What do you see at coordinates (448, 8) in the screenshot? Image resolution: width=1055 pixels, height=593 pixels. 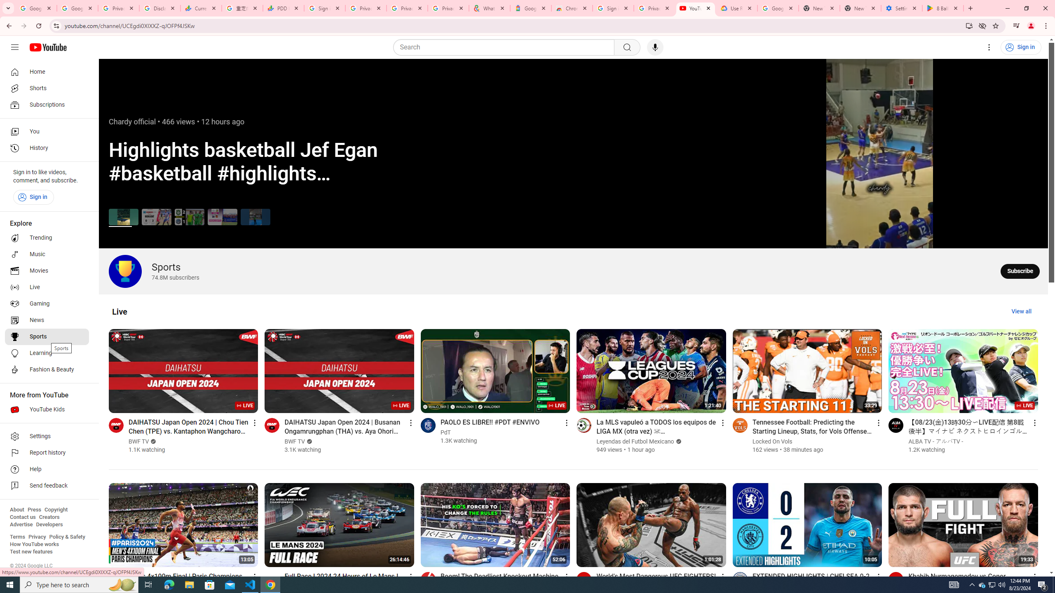 I see `Privacy Checkup` at bounding box center [448, 8].